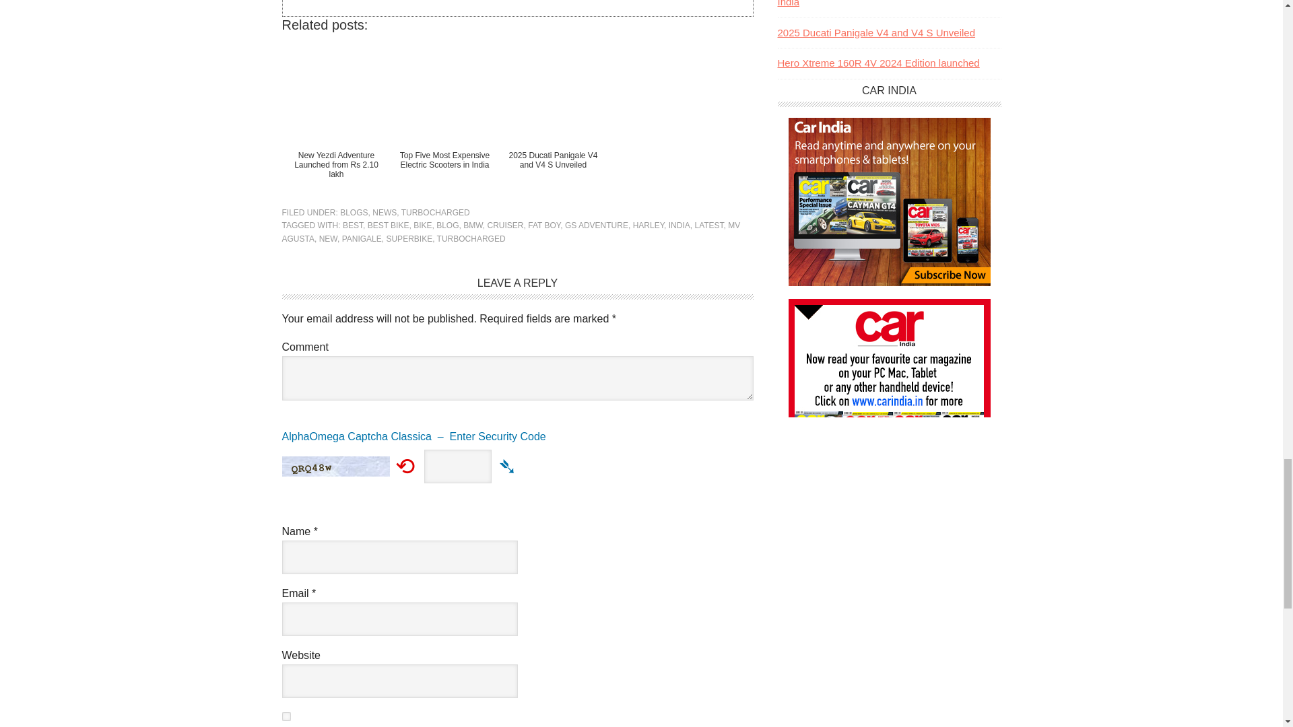 The image size is (1293, 727). What do you see at coordinates (505, 226) in the screenshot?
I see `CRUISER` at bounding box center [505, 226].